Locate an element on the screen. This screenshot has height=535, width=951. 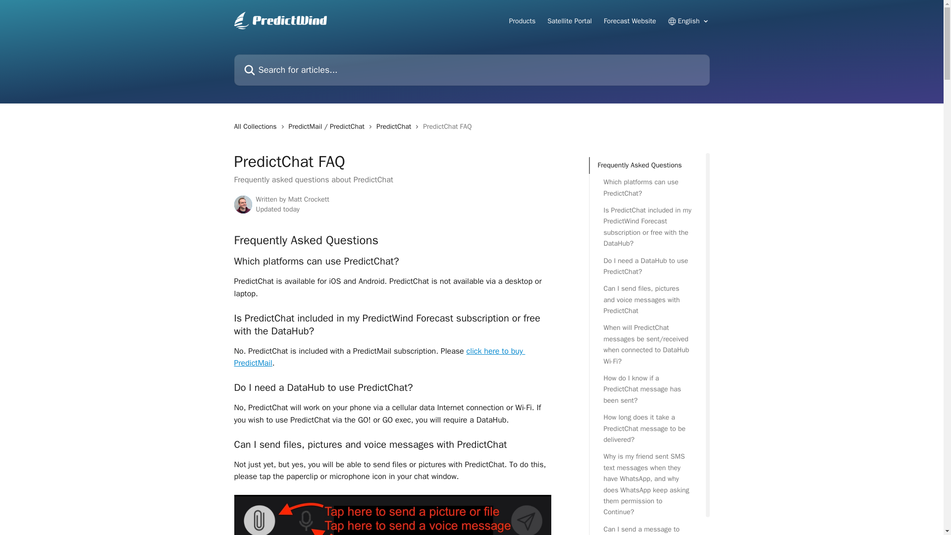
How long does it take a PredictChat message to be delivered? is located at coordinates (647, 428).